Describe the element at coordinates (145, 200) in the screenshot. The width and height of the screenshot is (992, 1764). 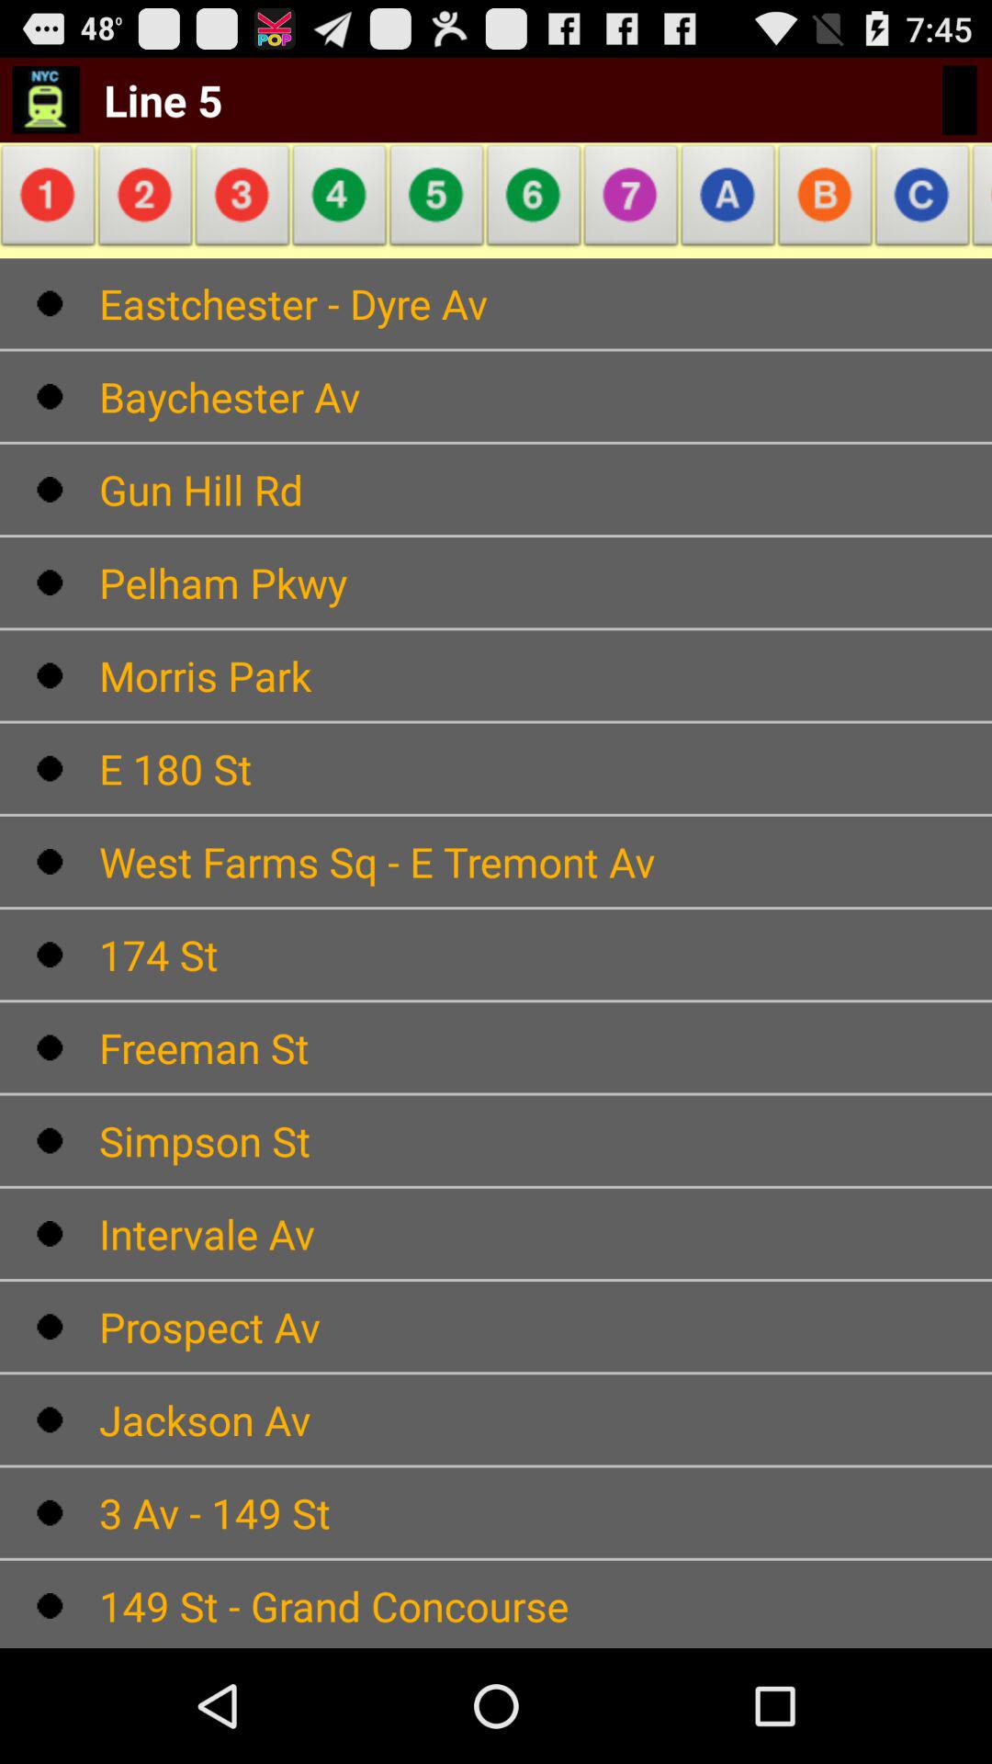
I see `turn on item above the eastchester - dyre av item` at that location.